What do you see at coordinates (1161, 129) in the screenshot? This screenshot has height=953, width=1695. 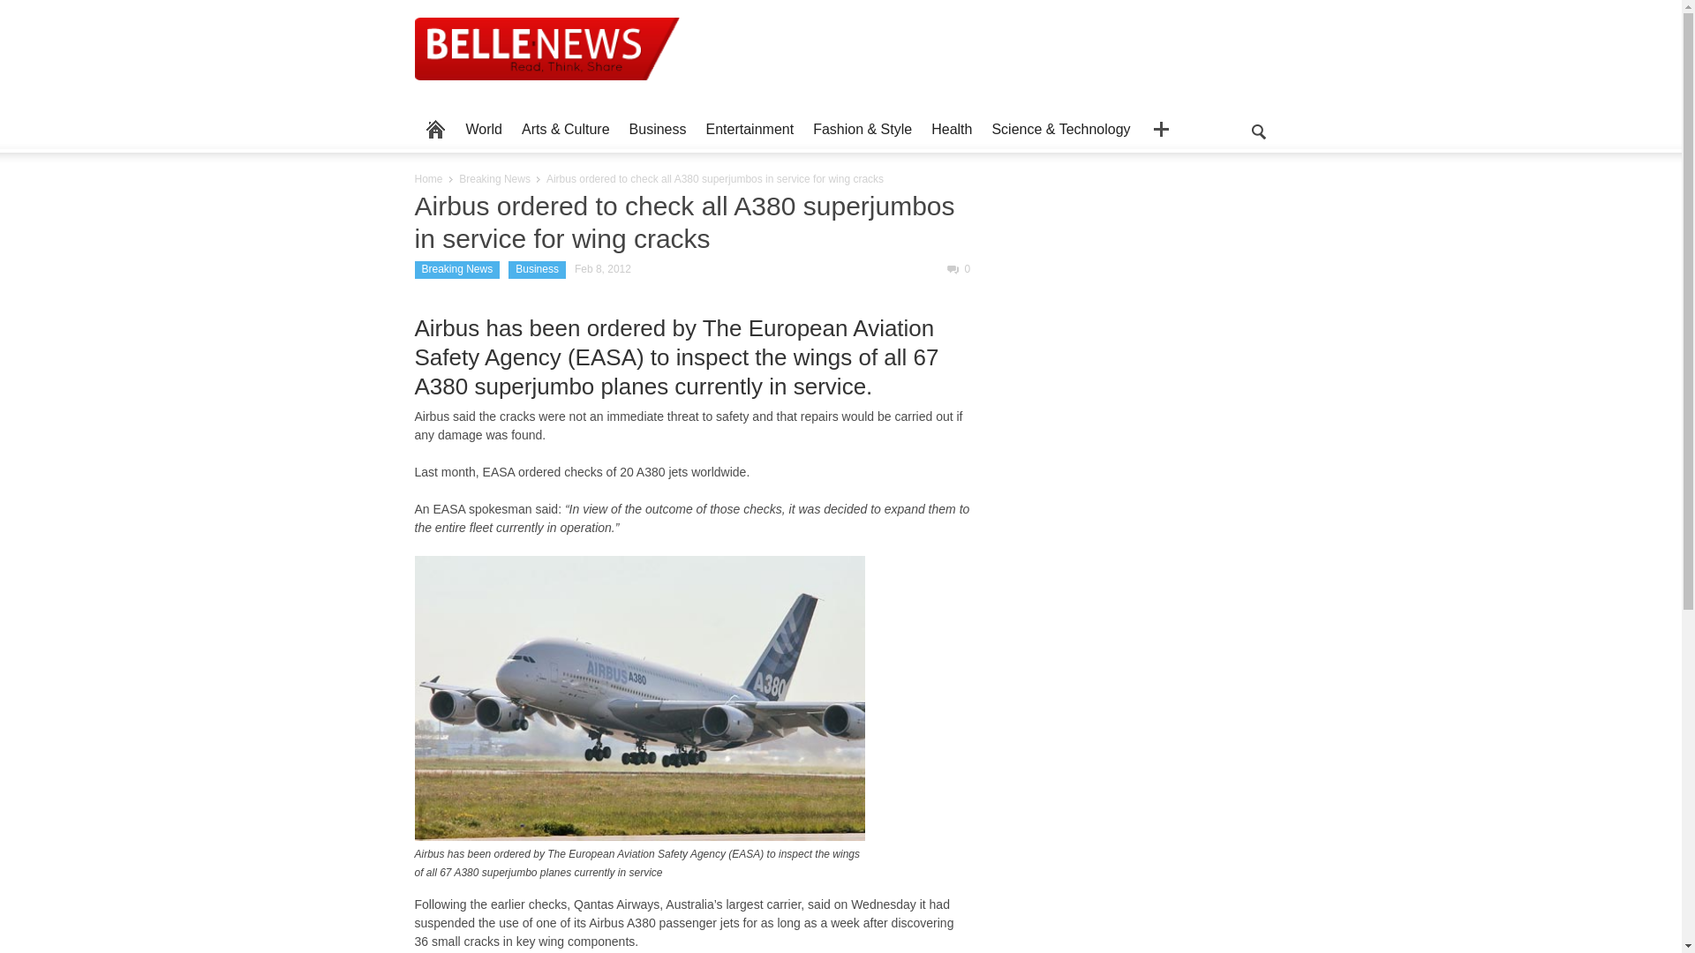 I see `More menus` at bounding box center [1161, 129].